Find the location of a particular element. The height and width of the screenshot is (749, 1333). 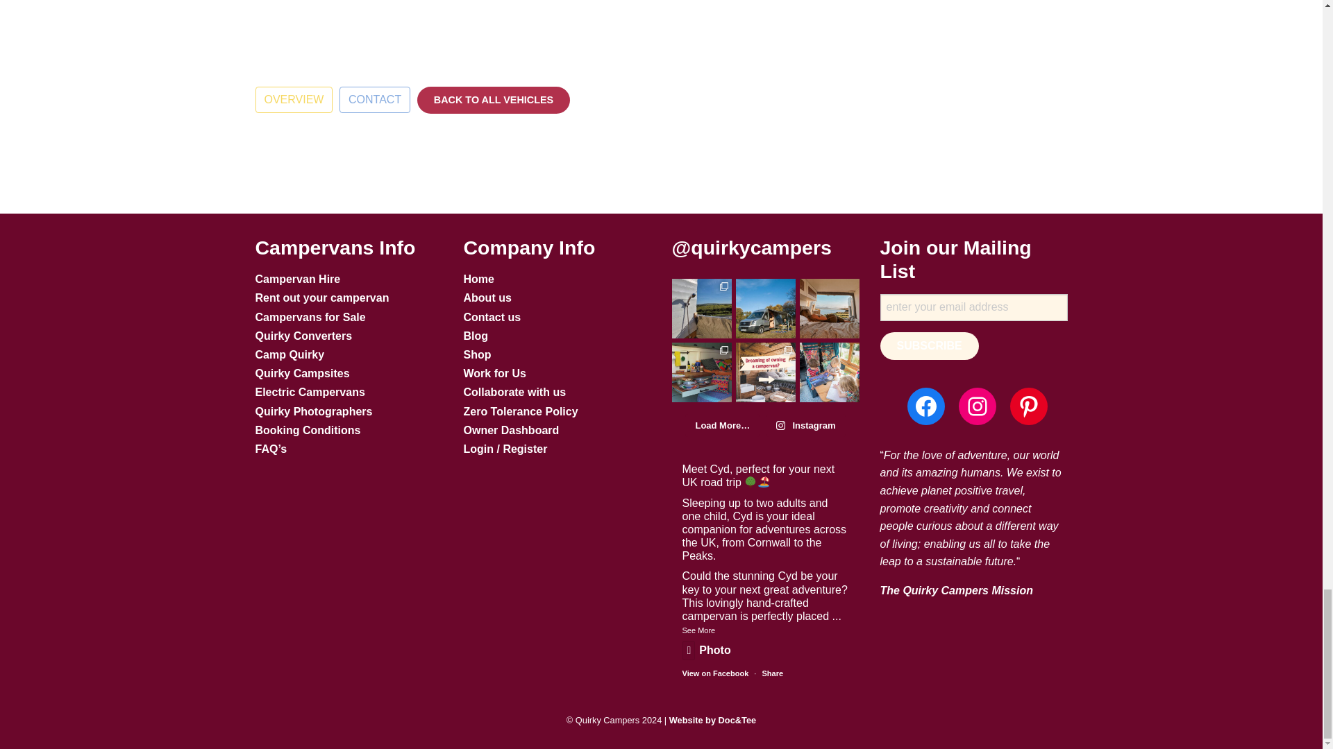

Share is located at coordinates (772, 673).